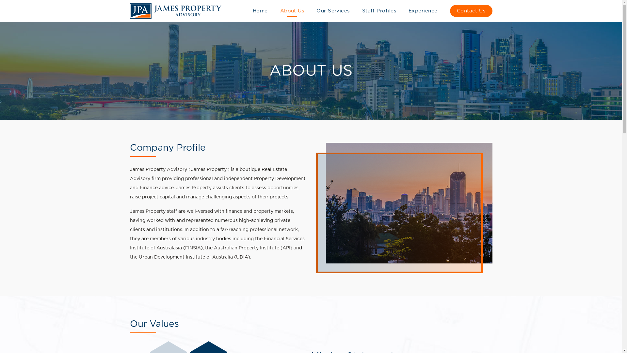 This screenshot has width=627, height=353. I want to click on Experience, so click(423, 11).